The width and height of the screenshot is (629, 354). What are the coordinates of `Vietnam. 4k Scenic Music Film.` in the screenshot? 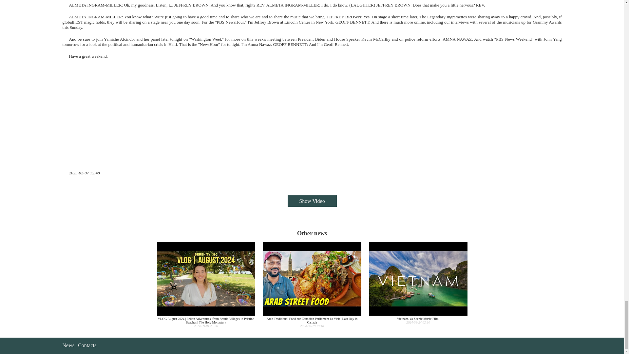 It's located at (87, 345).